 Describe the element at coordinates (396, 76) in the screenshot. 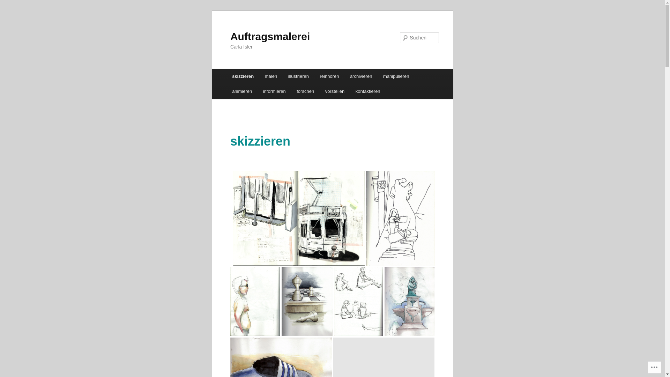

I see `manipulieren` at that location.